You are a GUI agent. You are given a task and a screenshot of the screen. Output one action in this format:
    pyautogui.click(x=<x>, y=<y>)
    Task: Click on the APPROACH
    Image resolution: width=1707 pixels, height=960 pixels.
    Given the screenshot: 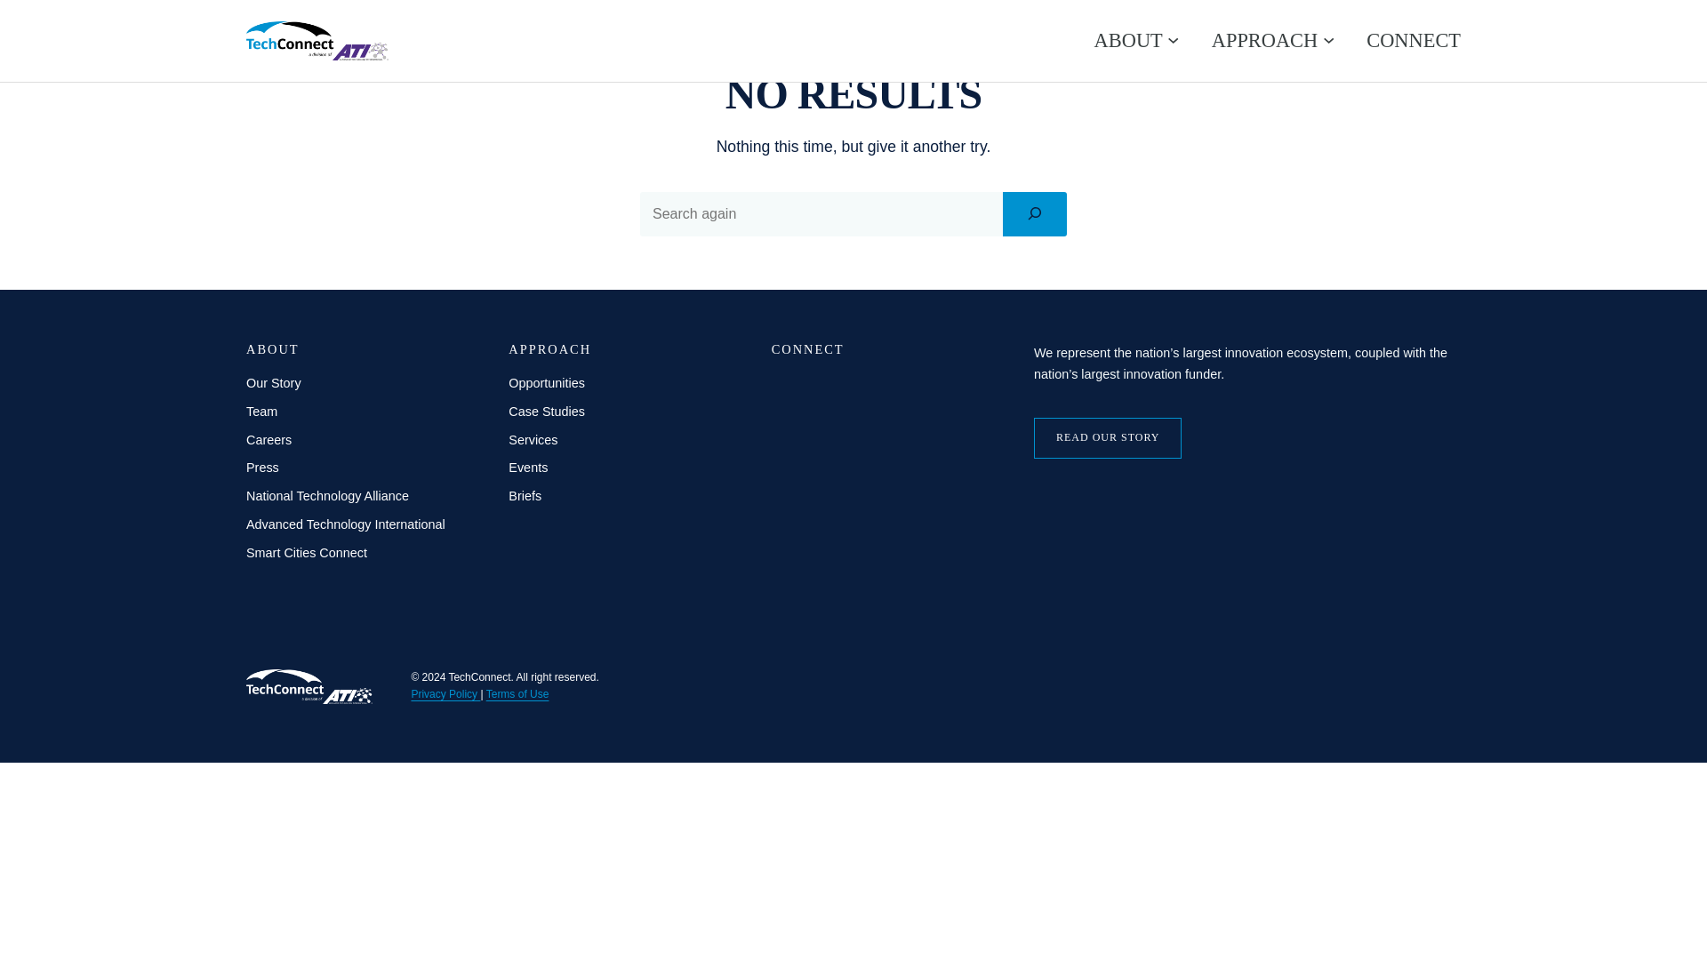 What is the action you would take?
    pyautogui.click(x=1264, y=40)
    